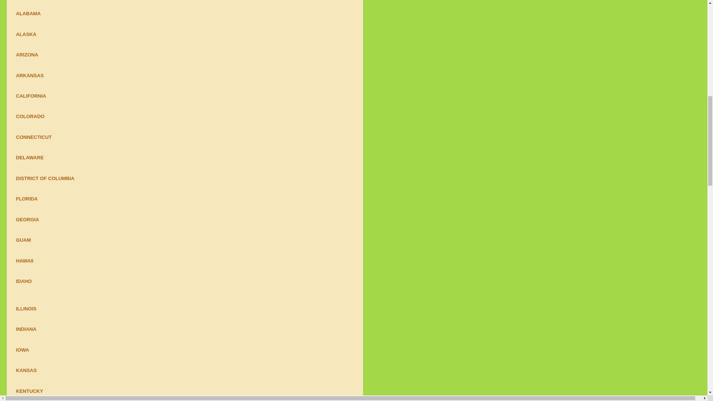 The height and width of the screenshot is (401, 713). I want to click on ALABAMA, so click(28, 13).